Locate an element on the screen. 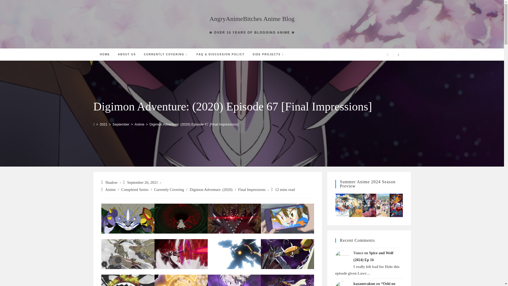 Image resolution: width=508 pixels, height=286 pixels. HOME is located at coordinates (105, 54).